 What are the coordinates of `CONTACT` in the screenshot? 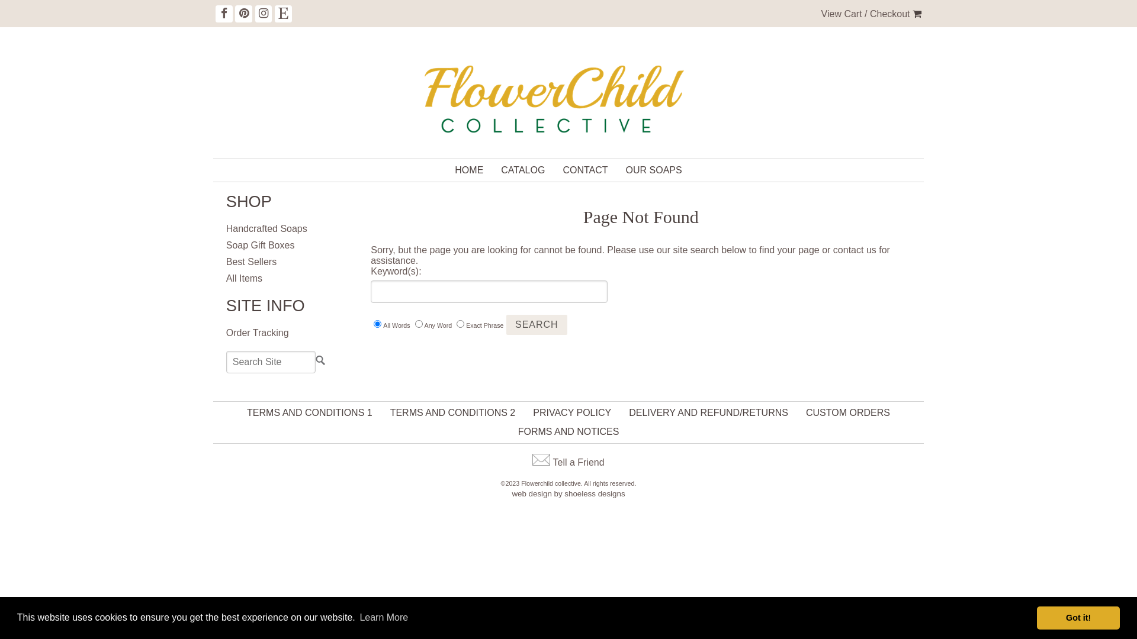 It's located at (585, 170).